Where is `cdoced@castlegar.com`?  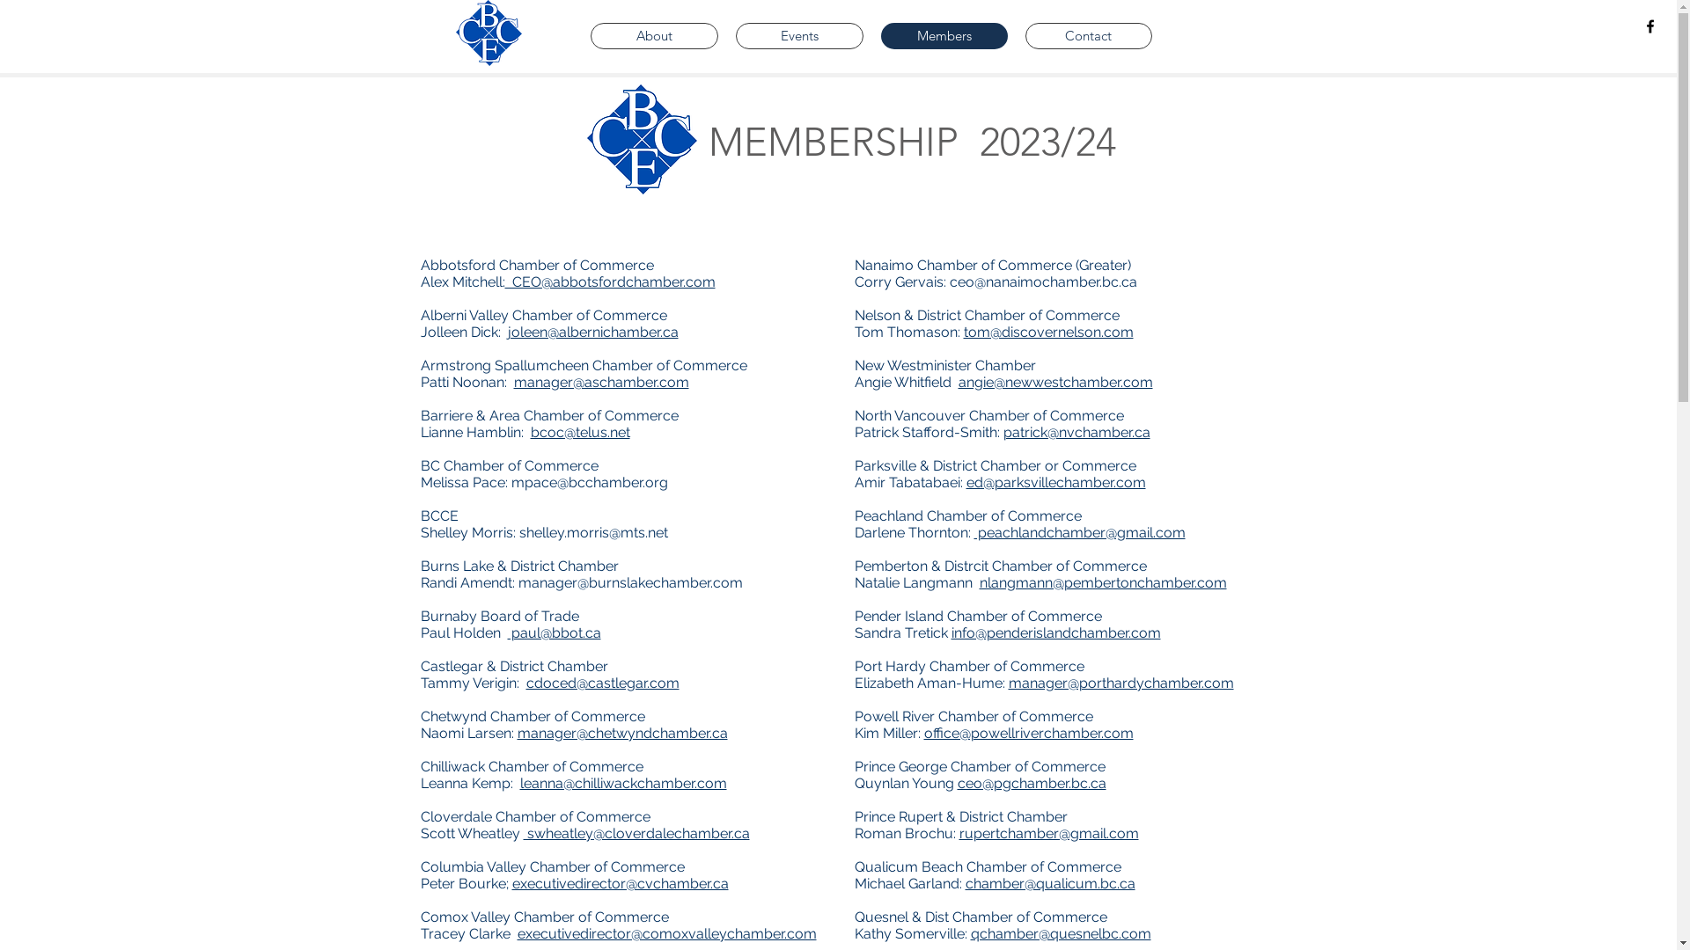 cdoced@castlegar.com is located at coordinates (603, 683).